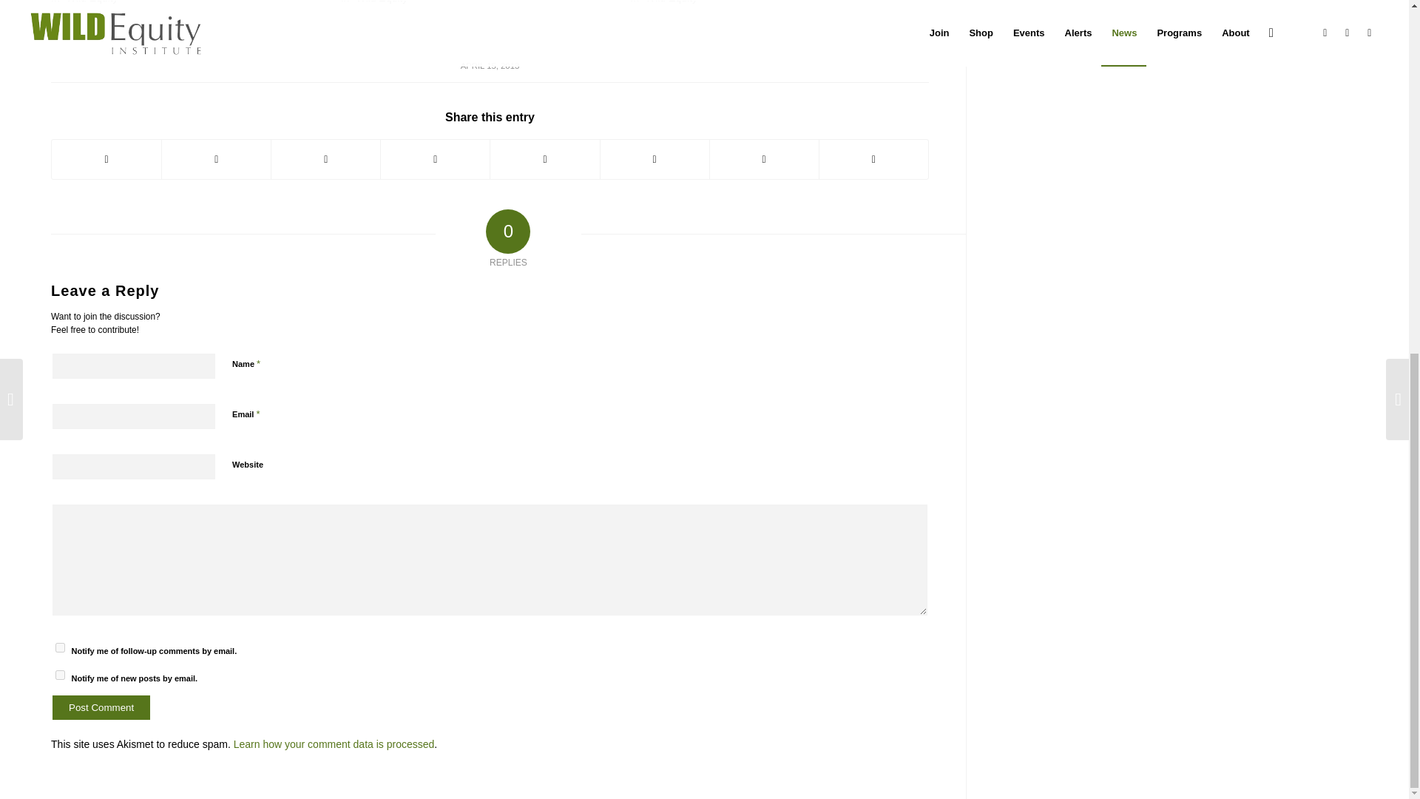  Describe the element at coordinates (60, 648) in the screenshot. I see `subscribe` at that location.